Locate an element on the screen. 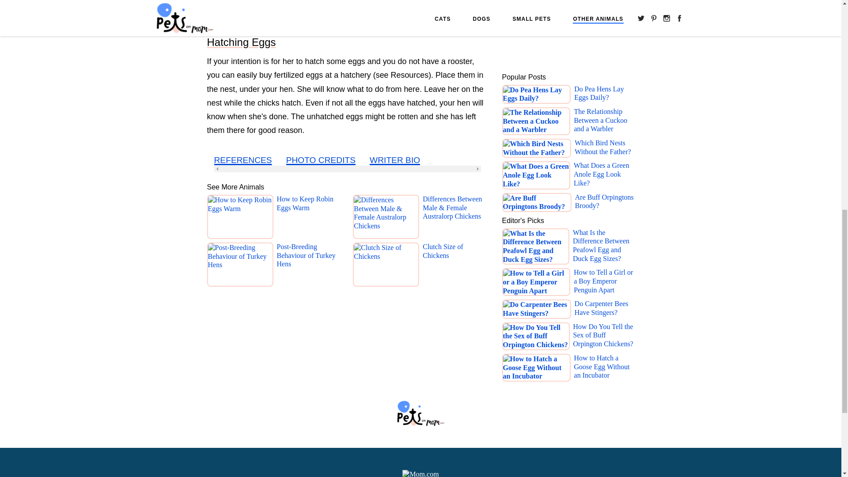  Clutch Size of Chickens is located at coordinates (455, 266).